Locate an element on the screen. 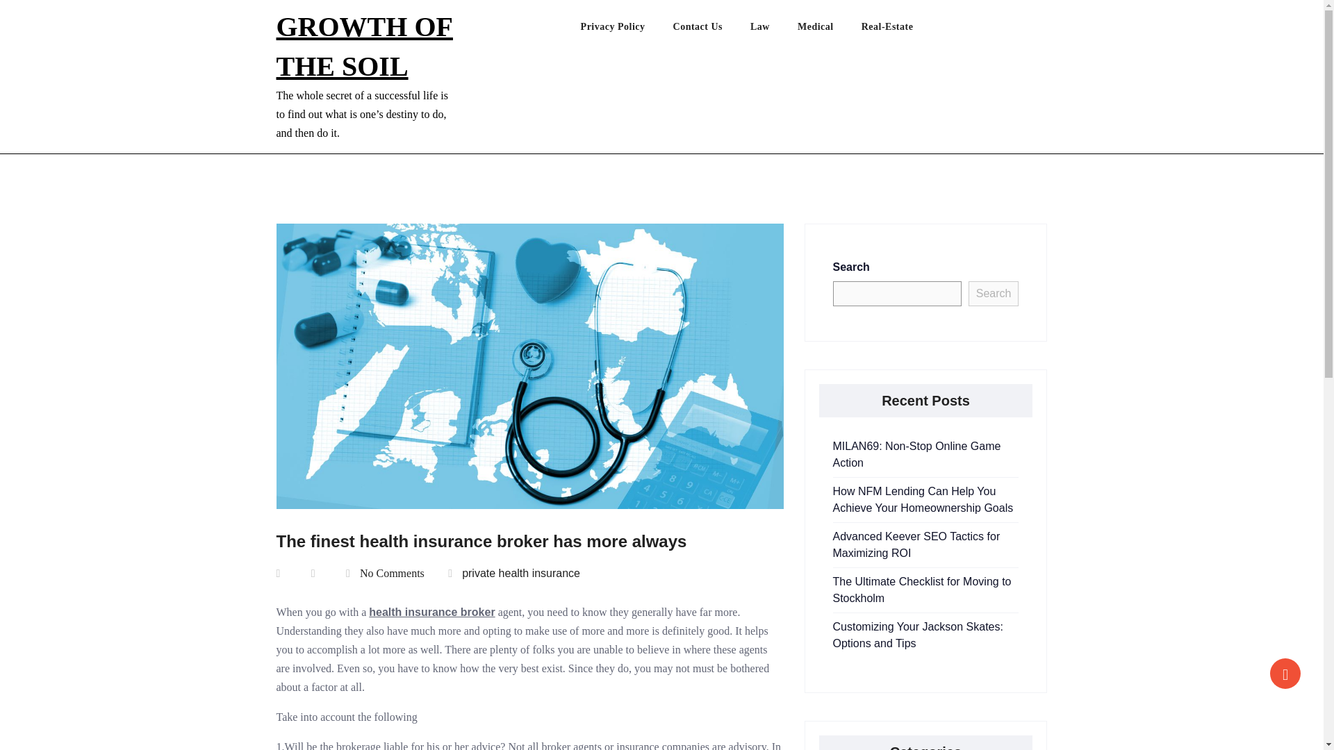 Image resolution: width=1334 pixels, height=750 pixels. MILAN69: Non-Stop Online Game Action is located at coordinates (916, 454).